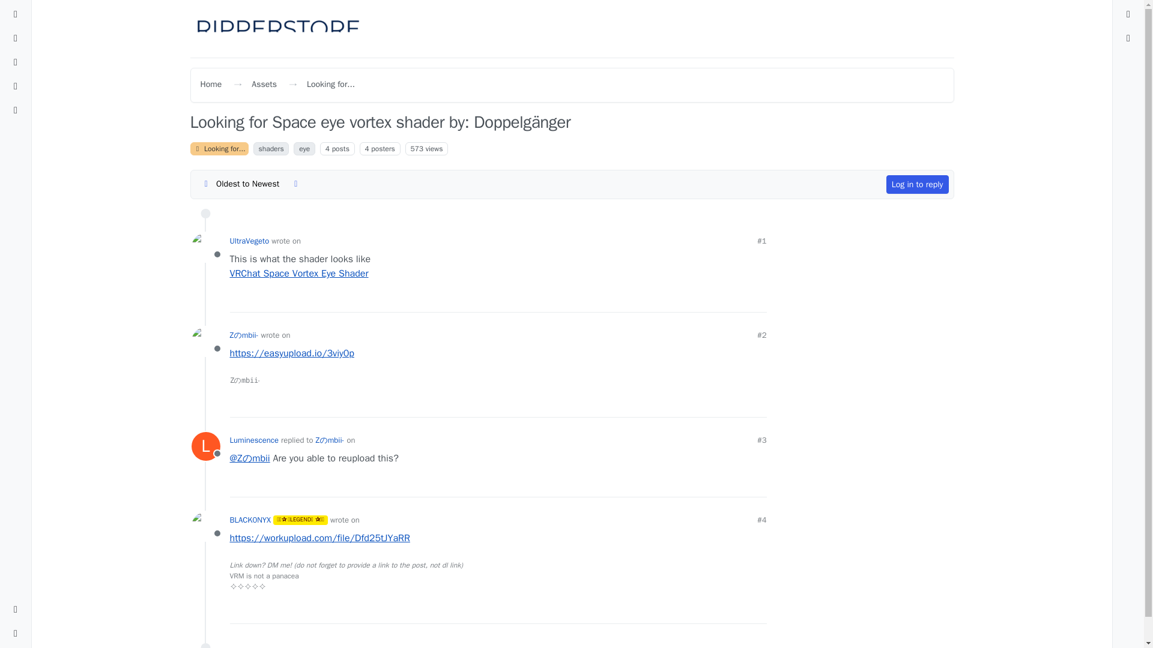  What do you see at coordinates (211, 84) in the screenshot?
I see `Home` at bounding box center [211, 84].